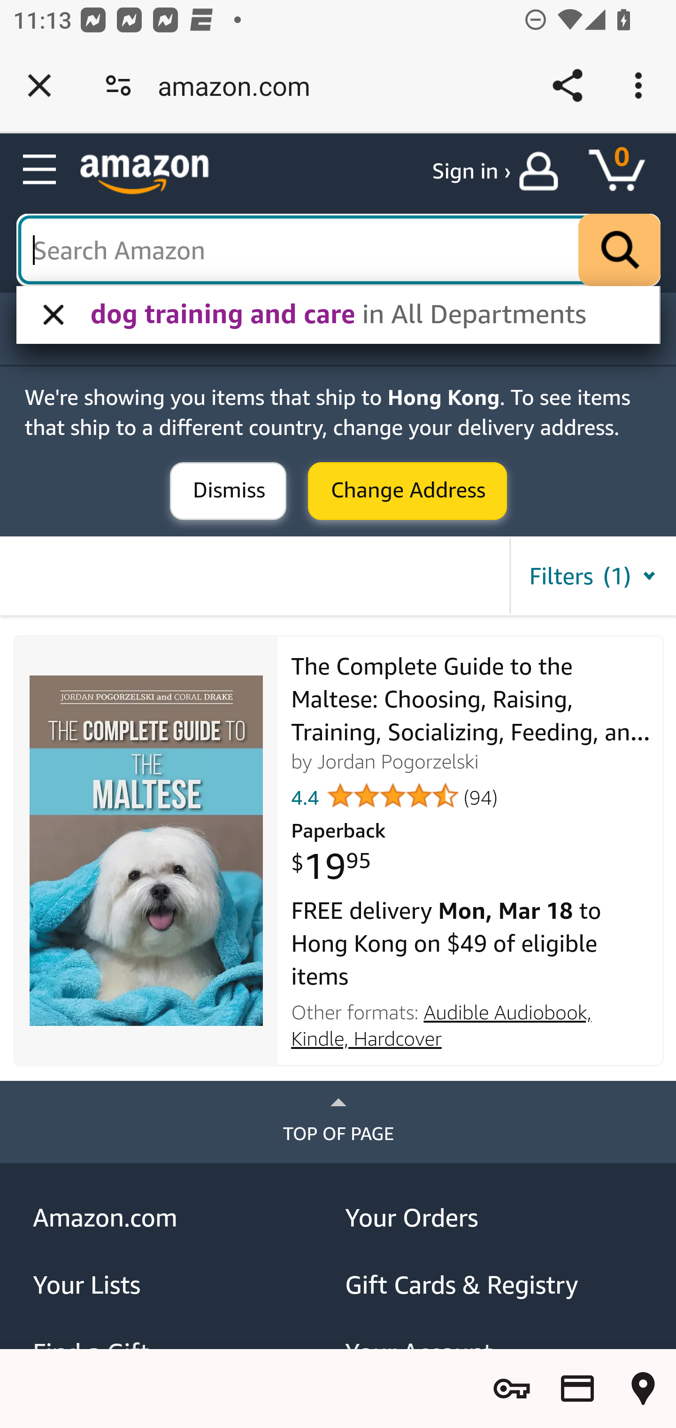  Describe the element at coordinates (577, 1389) in the screenshot. I see `Show saved payment methods` at that location.